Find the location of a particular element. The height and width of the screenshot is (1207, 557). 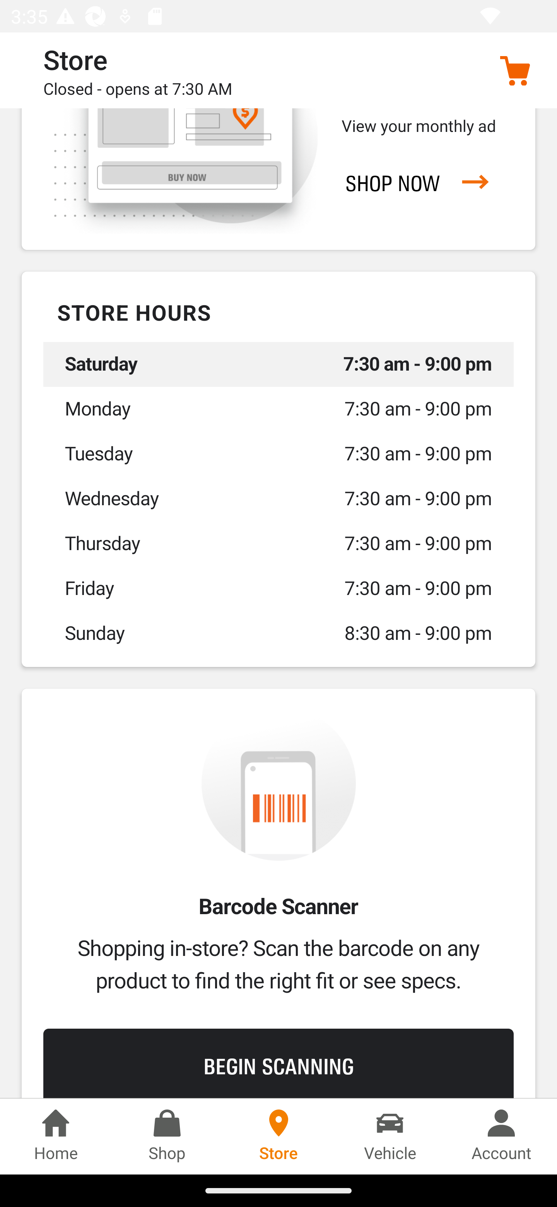

Vehicle is located at coordinates (390, 1136).